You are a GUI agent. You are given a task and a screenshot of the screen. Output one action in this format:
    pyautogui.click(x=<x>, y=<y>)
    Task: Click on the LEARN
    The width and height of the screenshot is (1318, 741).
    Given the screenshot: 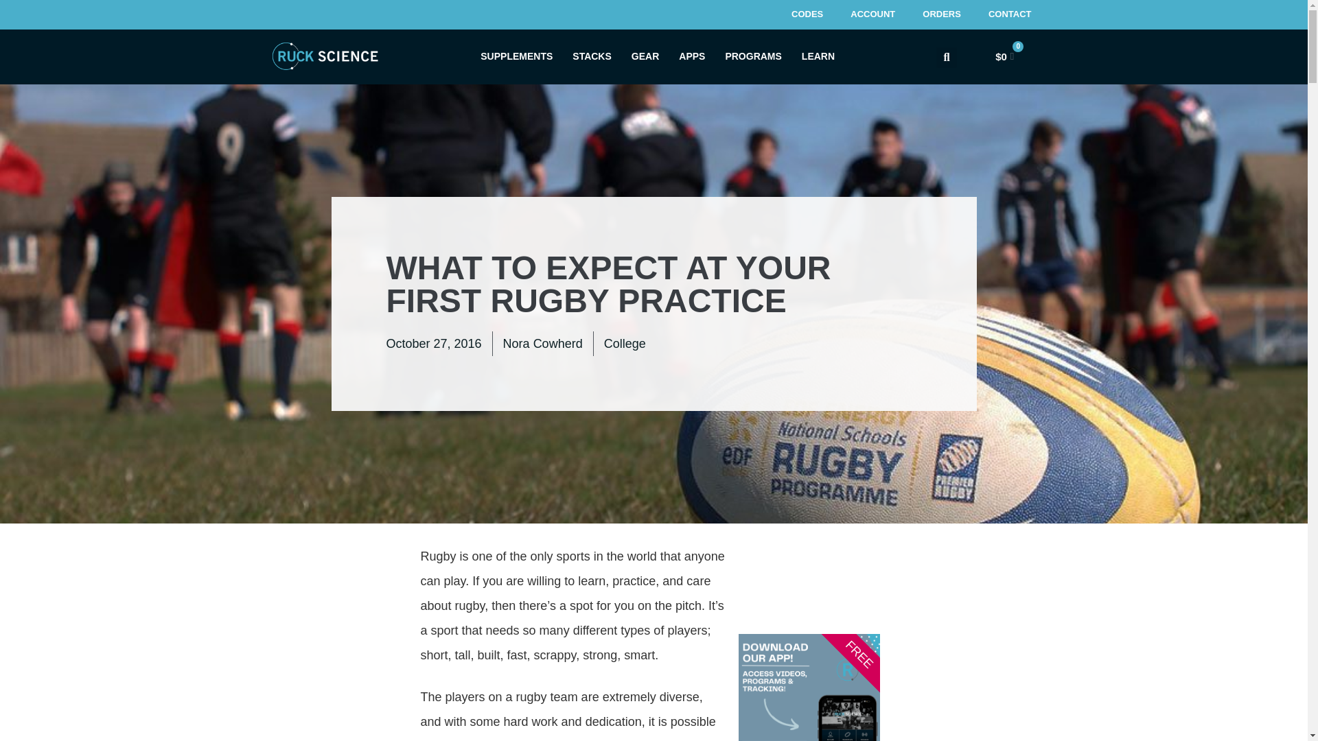 What is the action you would take?
    pyautogui.click(x=818, y=56)
    